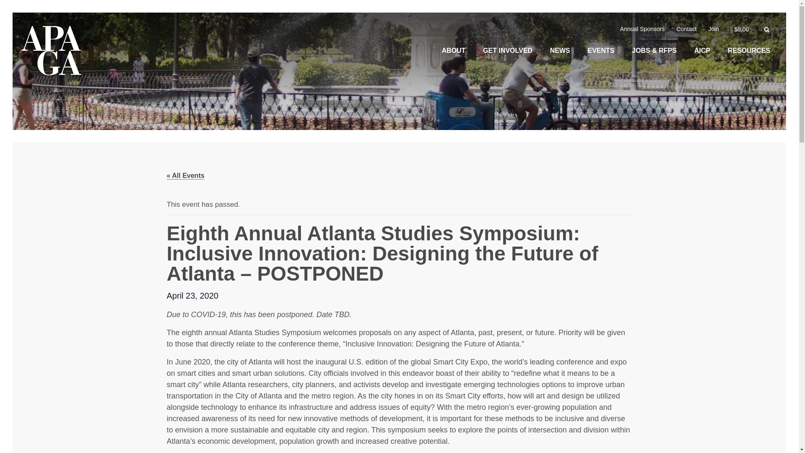 The image size is (805, 453). What do you see at coordinates (51, 52) in the screenshot?
I see `Georgia Planning Association` at bounding box center [51, 52].